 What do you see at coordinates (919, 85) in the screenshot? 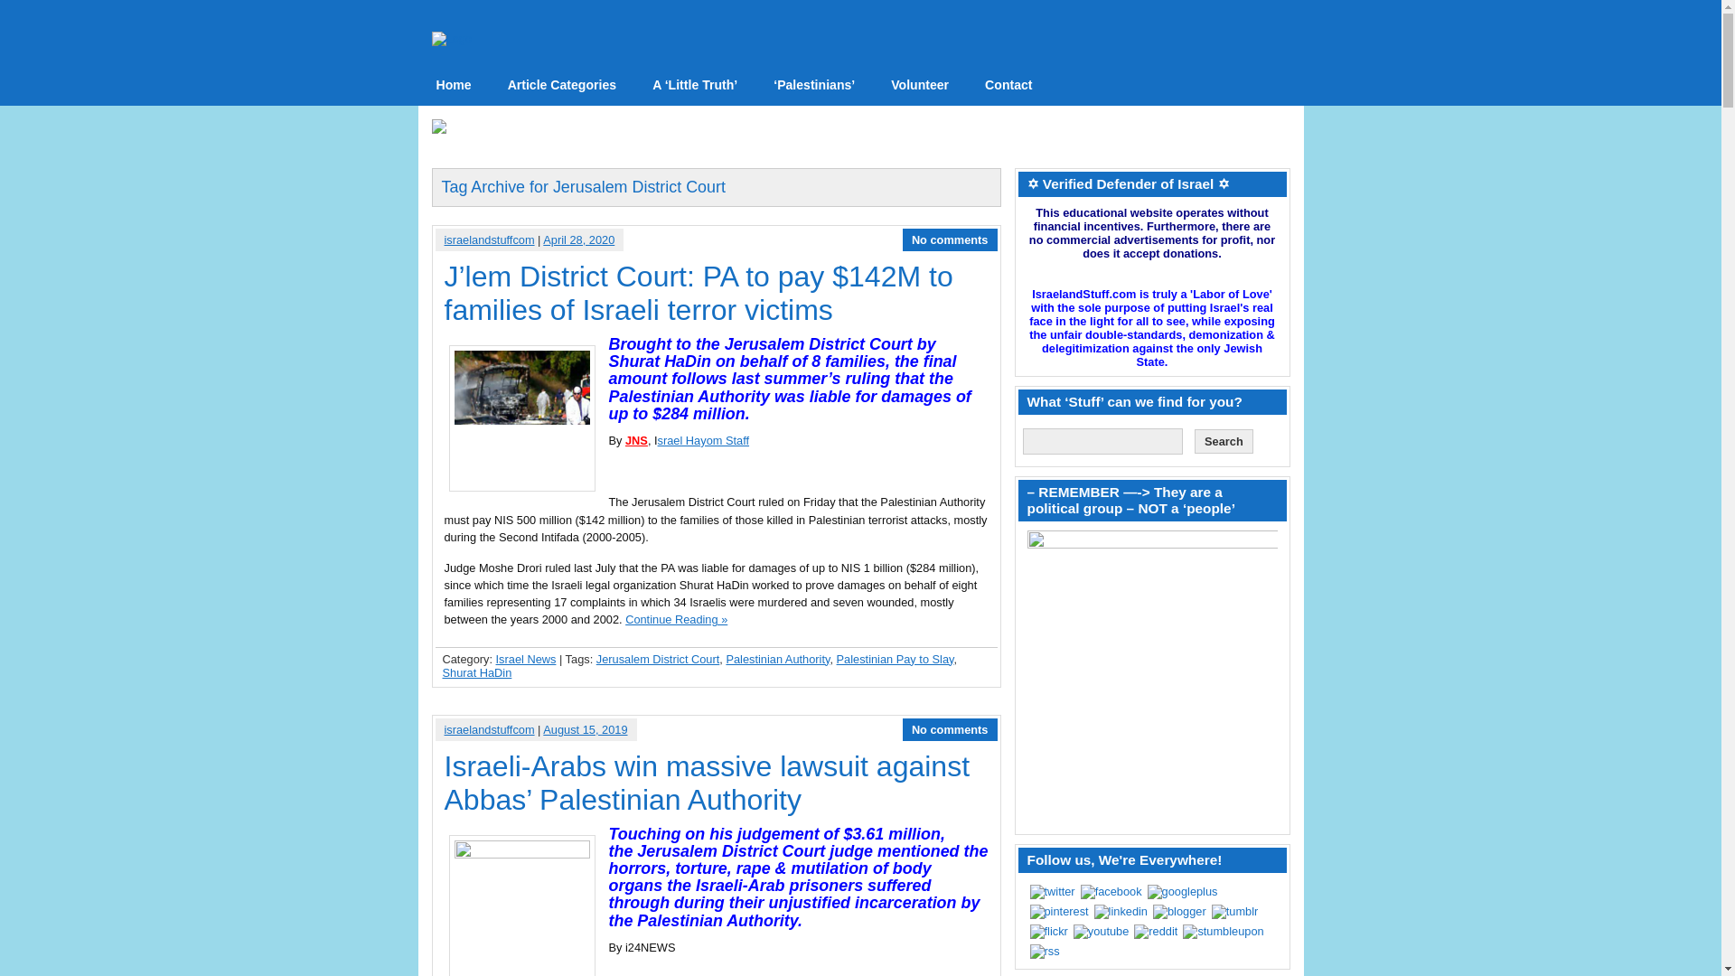
I see `Volunteer` at bounding box center [919, 85].